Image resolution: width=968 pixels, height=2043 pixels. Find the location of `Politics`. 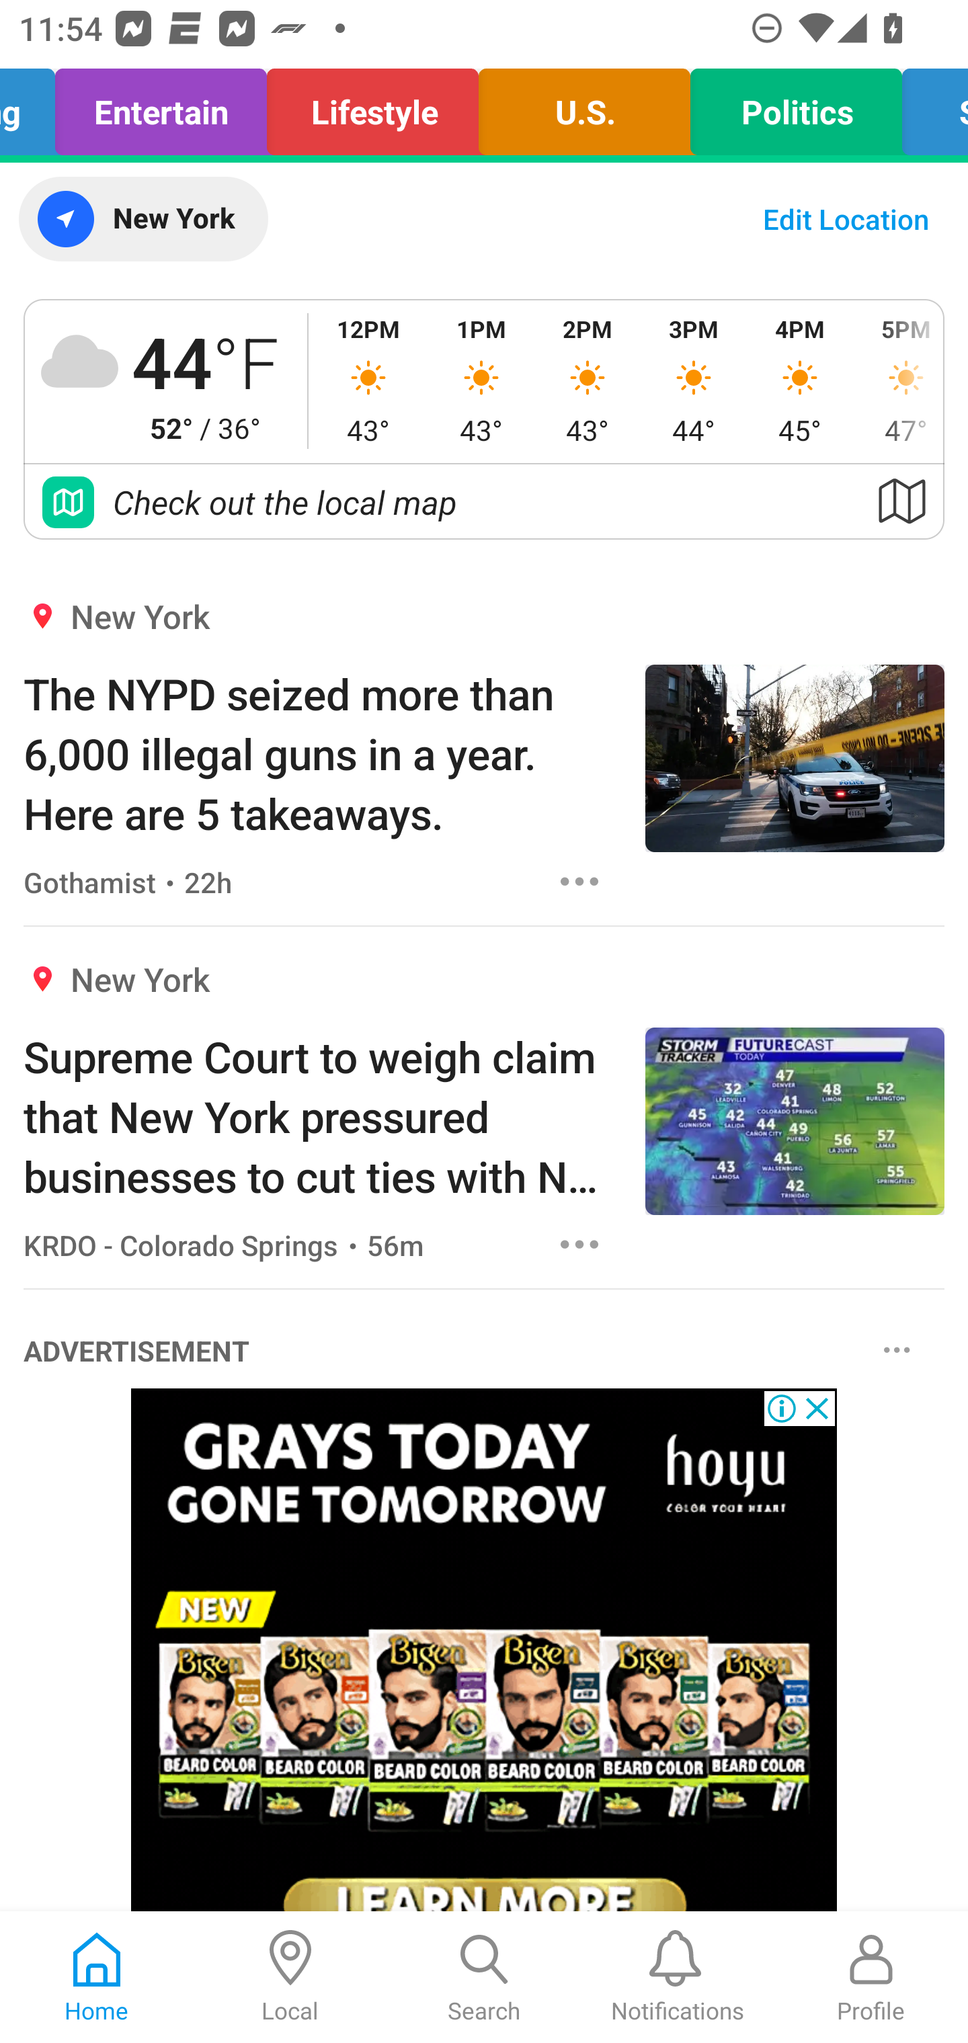

Politics is located at coordinates (796, 106).